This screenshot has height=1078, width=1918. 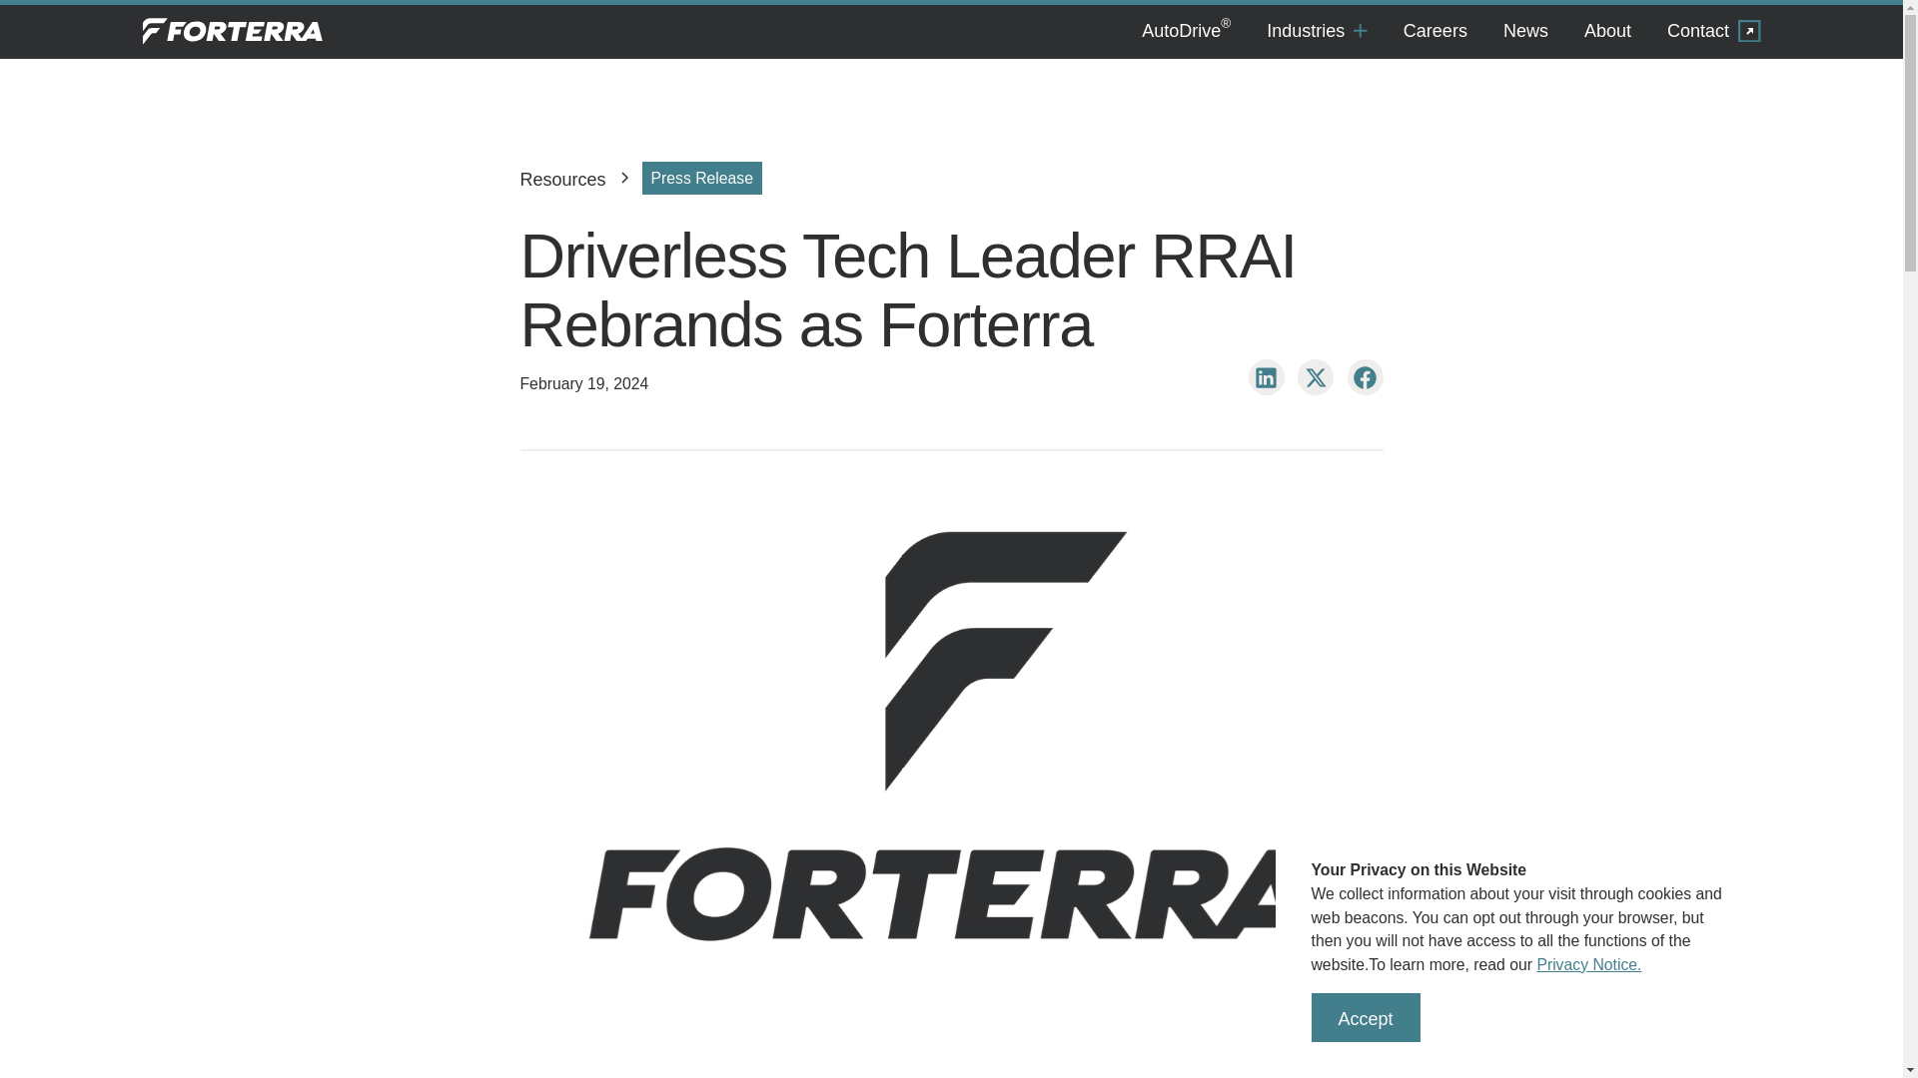 I want to click on Accept, so click(x=1365, y=1016).